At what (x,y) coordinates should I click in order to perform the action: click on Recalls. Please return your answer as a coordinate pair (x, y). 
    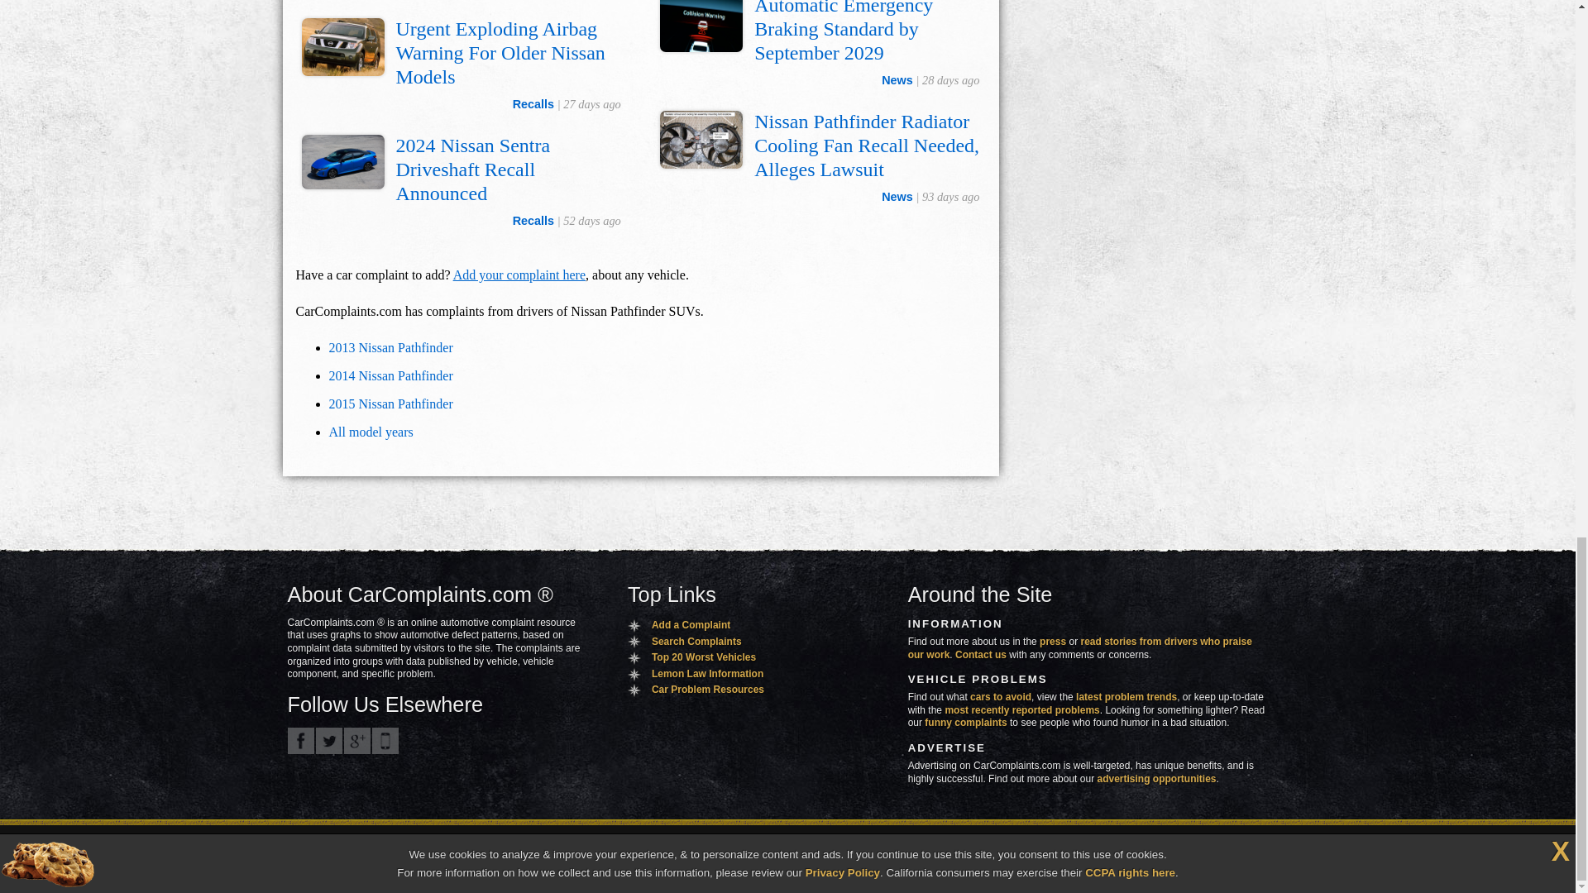
    Looking at the image, I should click on (533, 103).